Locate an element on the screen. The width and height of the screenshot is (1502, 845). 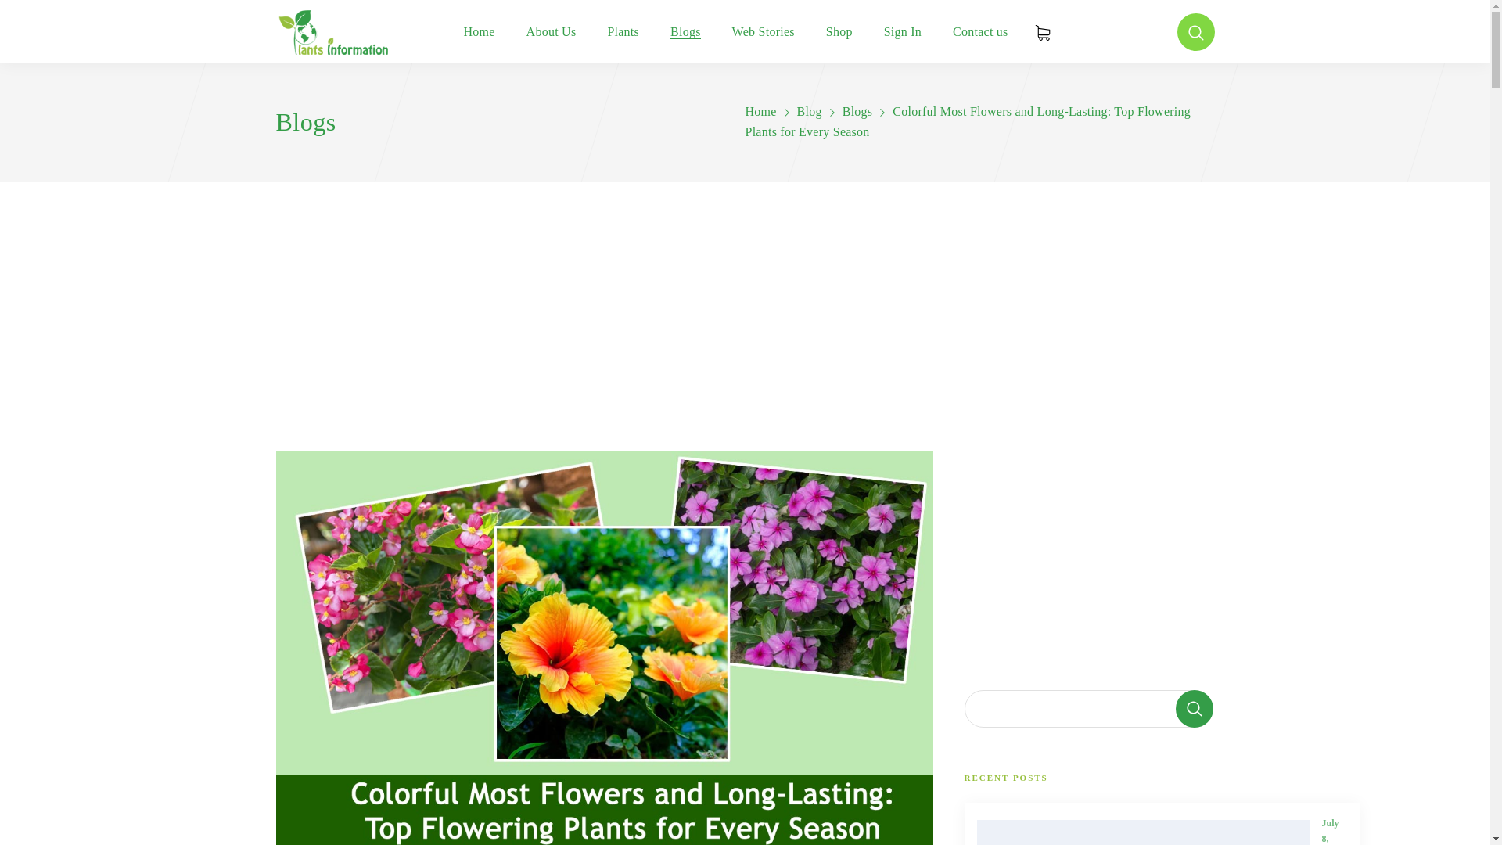
Blog is located at coordinates (809, 111).